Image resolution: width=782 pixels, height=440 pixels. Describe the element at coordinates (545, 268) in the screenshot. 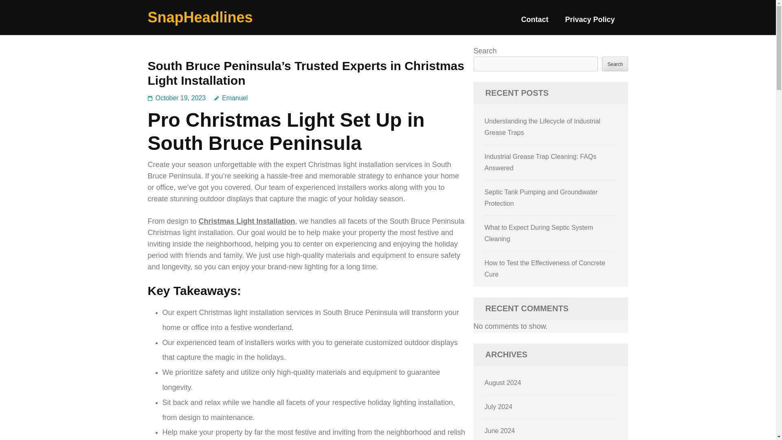

I see `How to Test the Effectiveness of Concrete Cure` at that location.